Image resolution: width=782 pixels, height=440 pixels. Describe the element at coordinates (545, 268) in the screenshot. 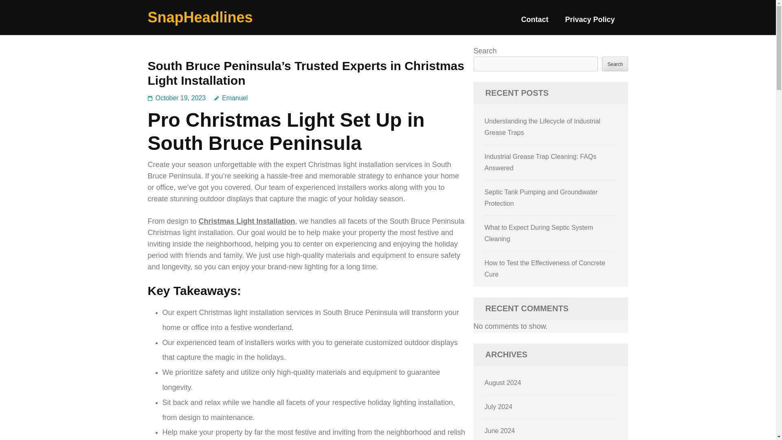

I see `How to Test the Effectiveness of Concrete Cure` at that location.